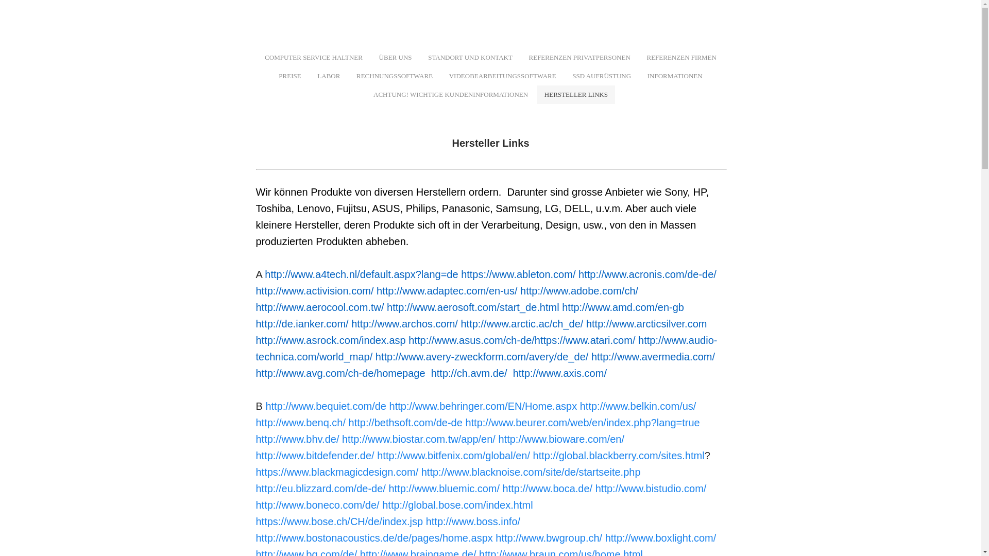  I want to click on https://www.bose.ch/CH/de/index.jsp, so click(339, 522).